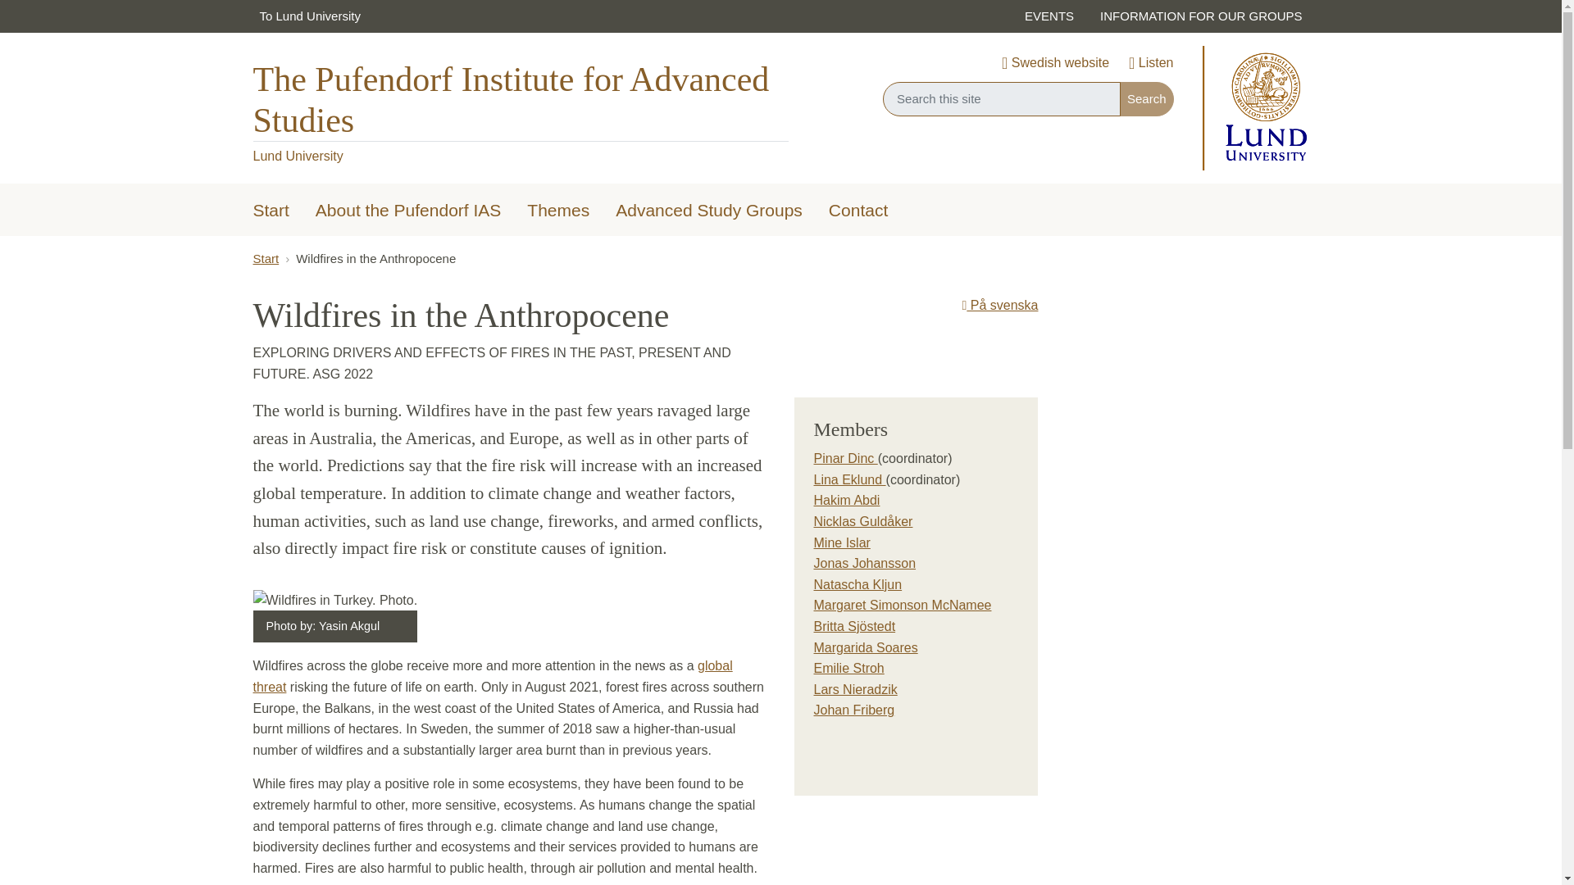 Image resolution: width=1574 pixels, height=885 pixels. I want to click on Swedish website, so click(1055, 64).